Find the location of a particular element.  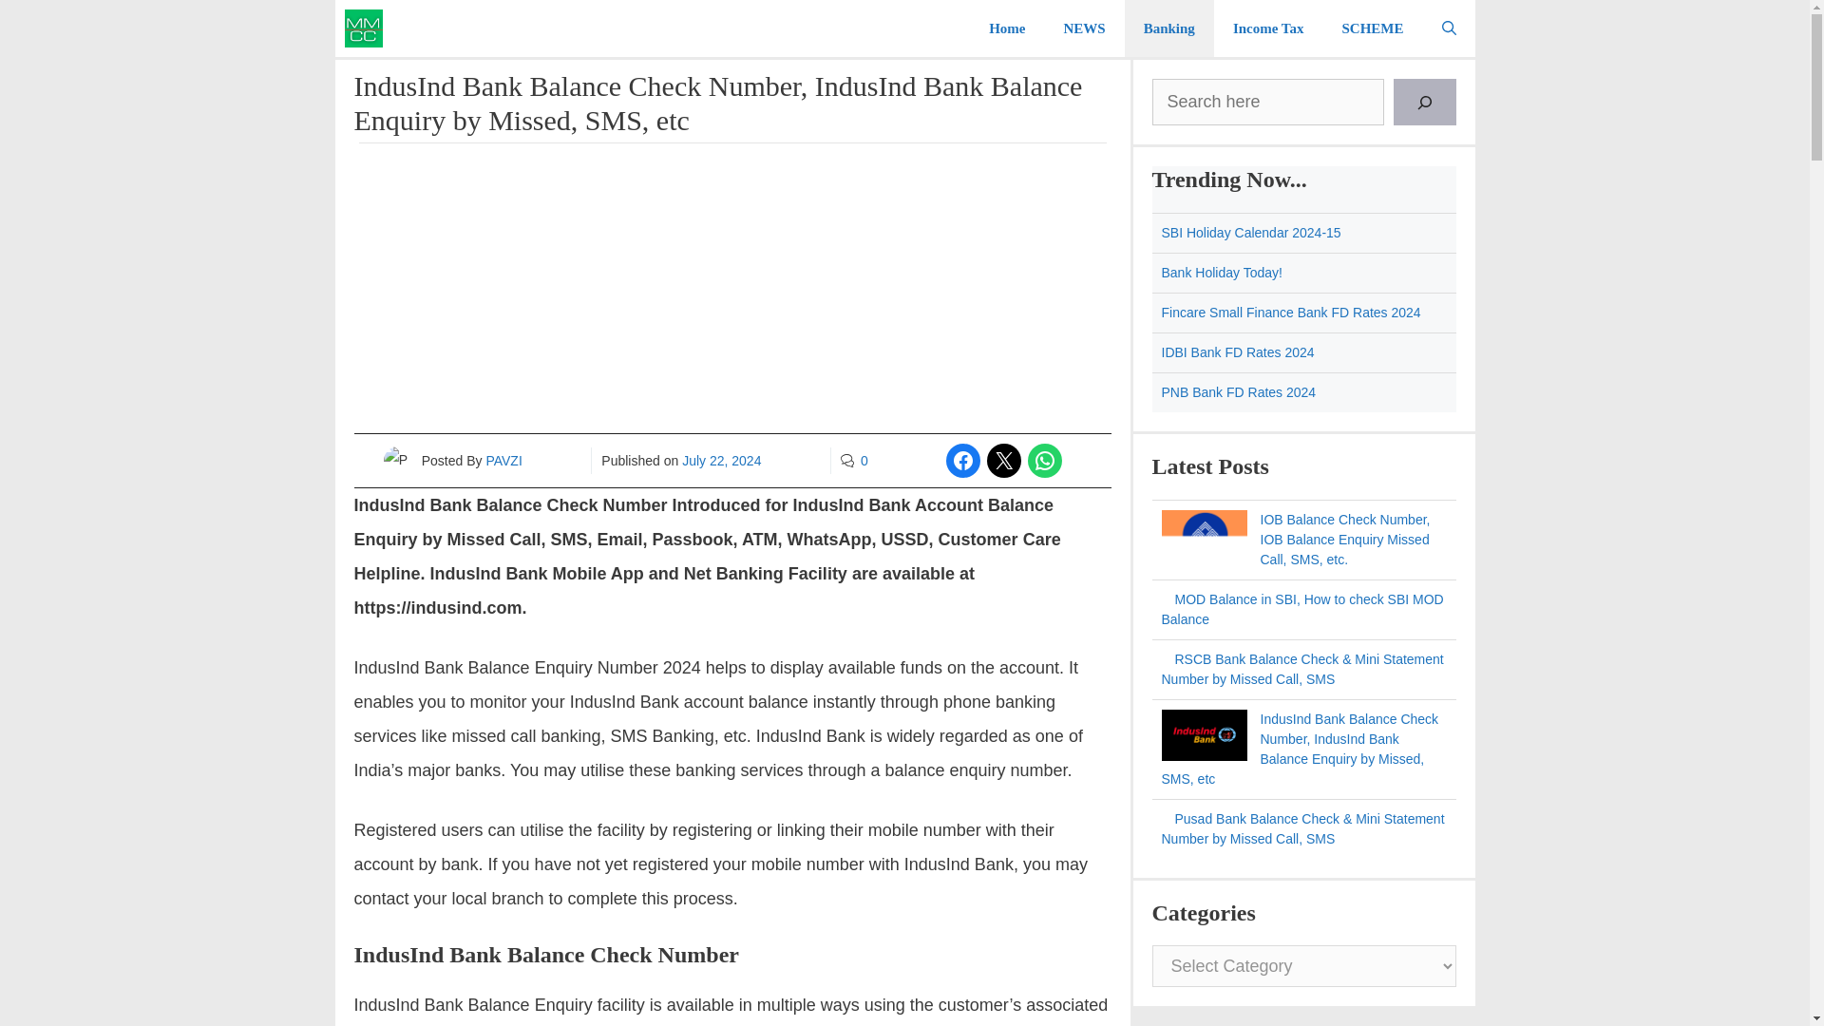

SCHEME is located at coordinates (1372, 28).